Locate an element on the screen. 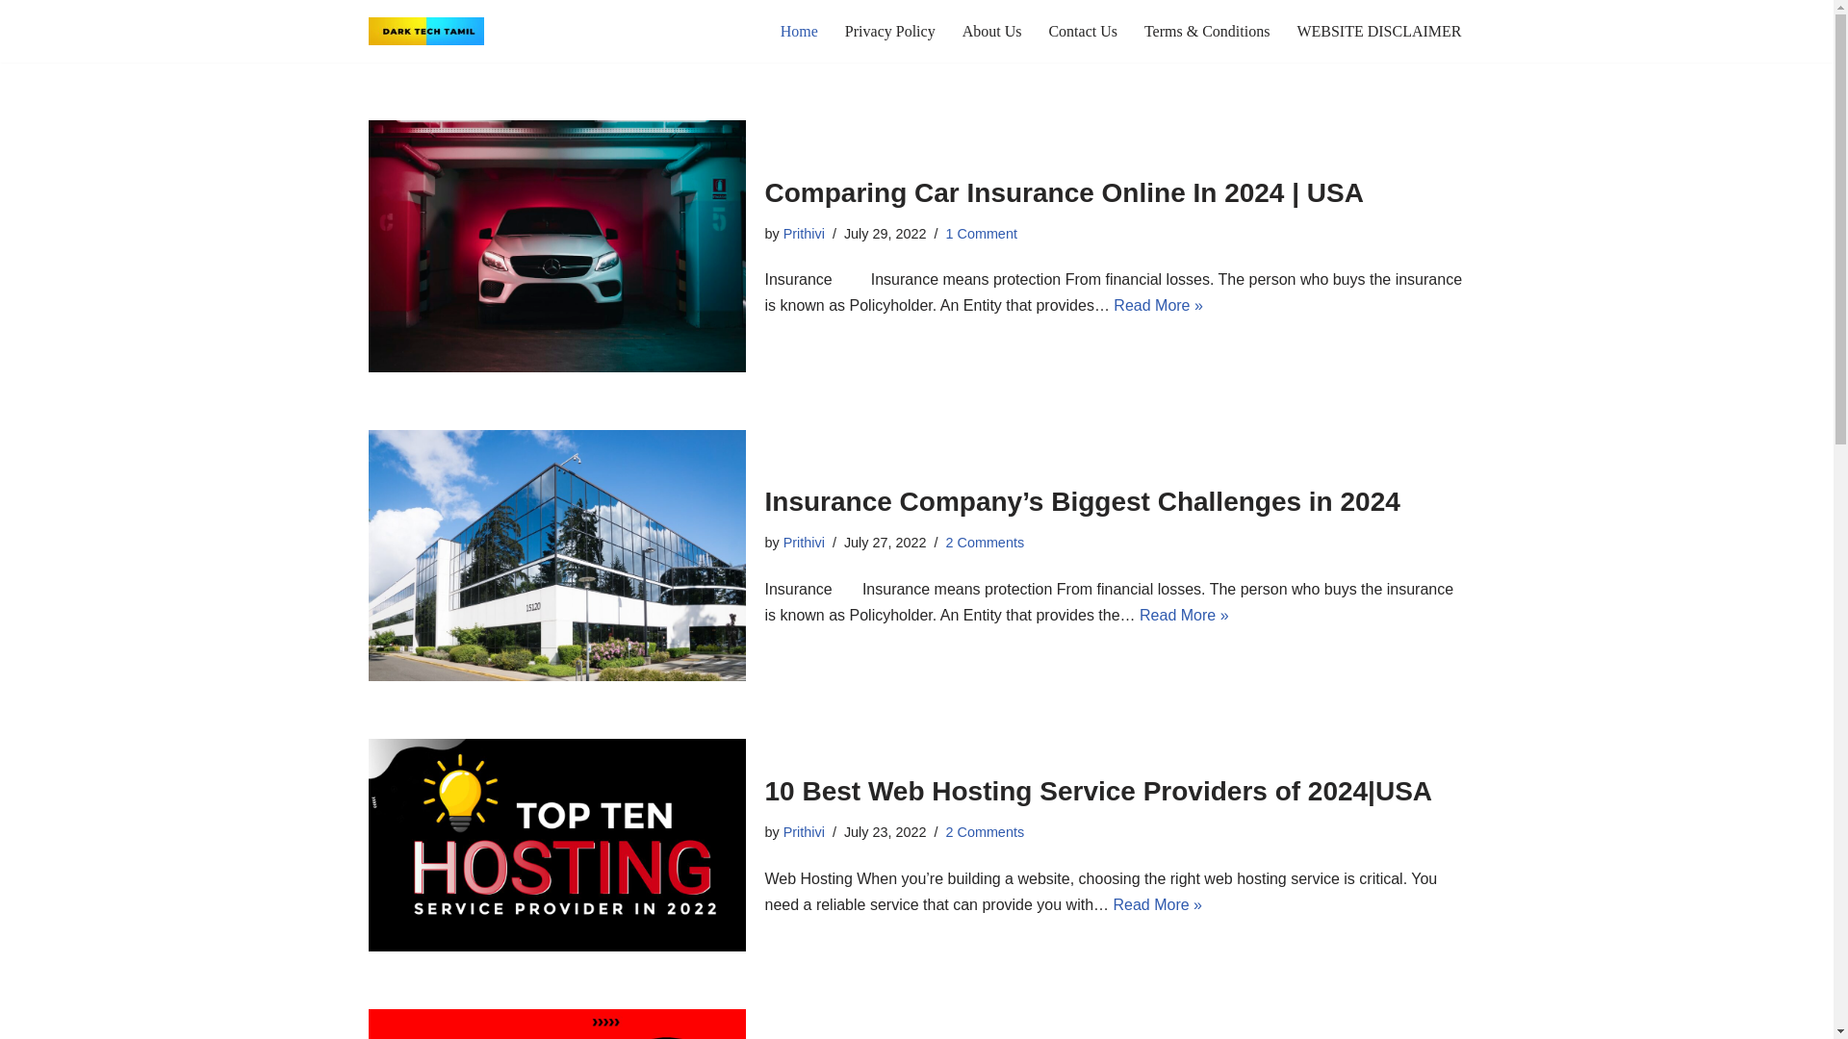 The height and width of the screenshot is (1039, 1848). 2 Comments is located at coordinates (984, 831).